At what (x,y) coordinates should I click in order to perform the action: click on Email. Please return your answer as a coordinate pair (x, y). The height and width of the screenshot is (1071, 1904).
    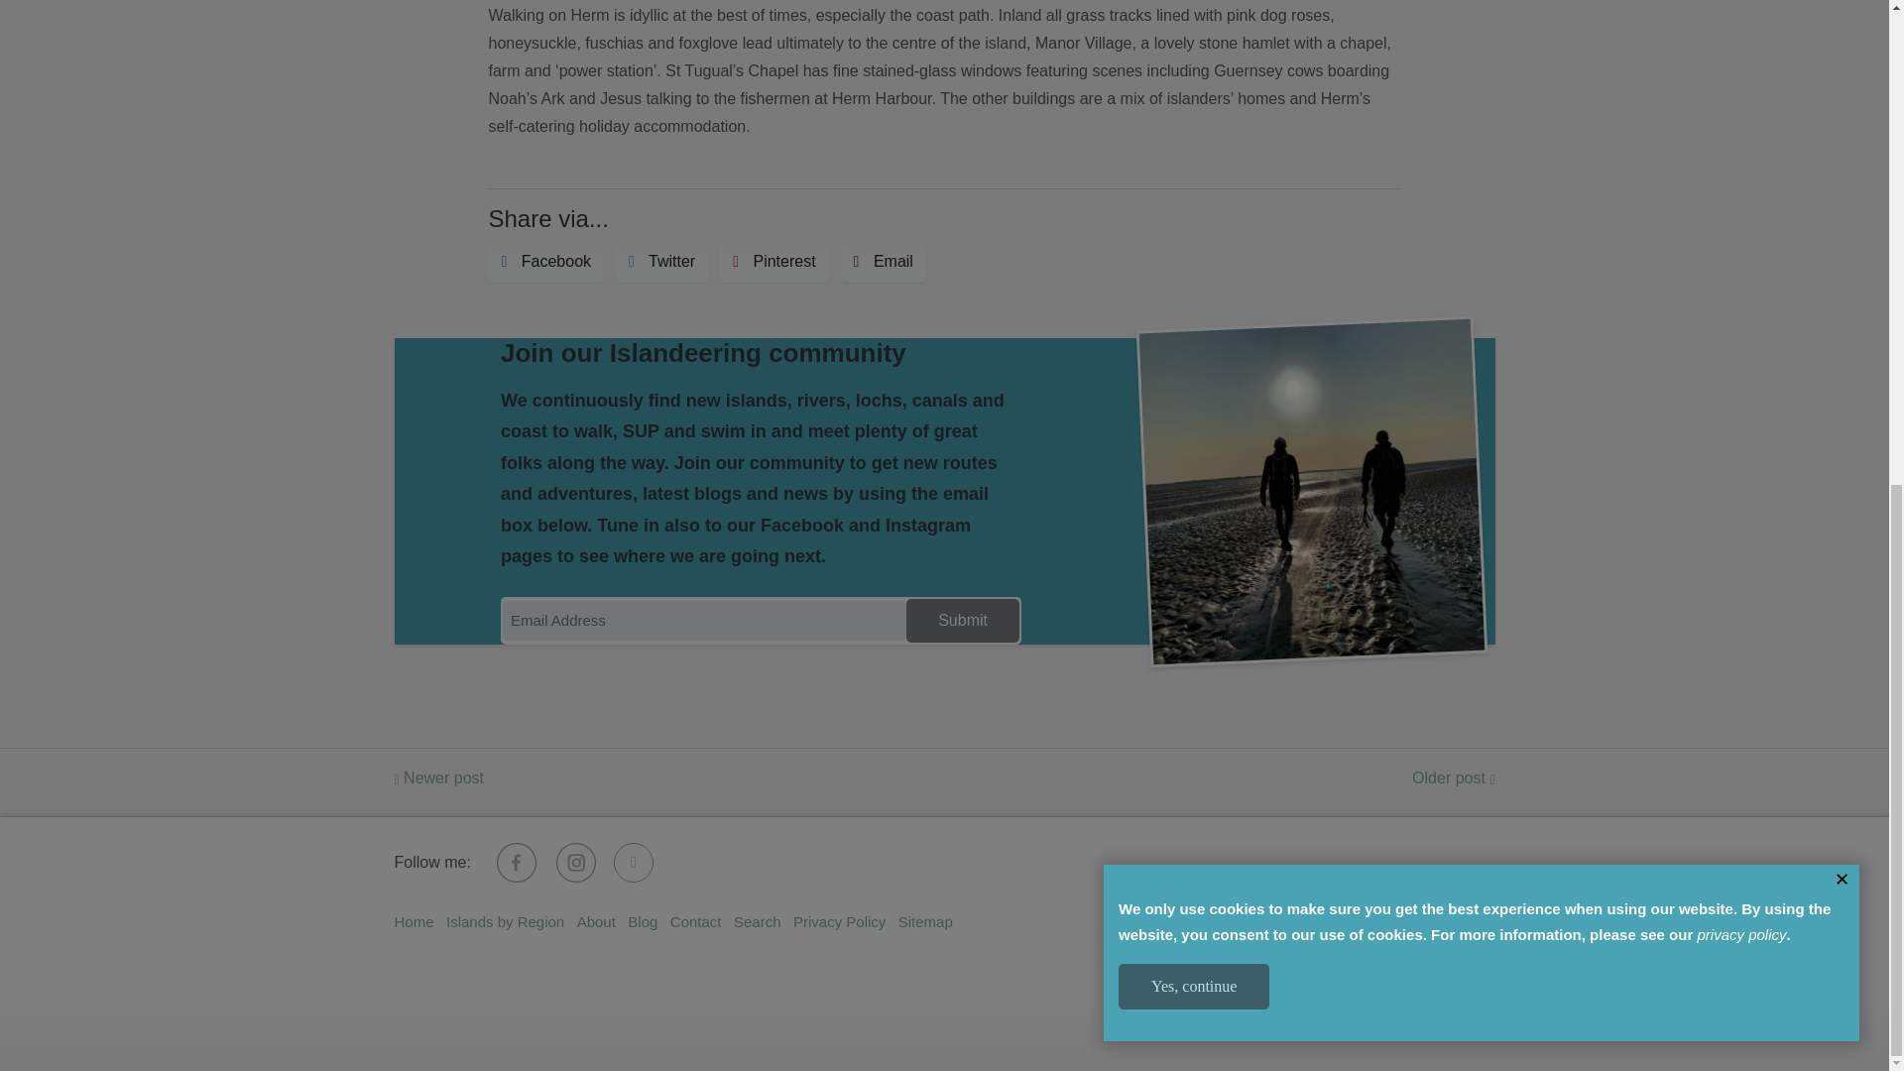
    Looking at the image, I should click on (883, 262).